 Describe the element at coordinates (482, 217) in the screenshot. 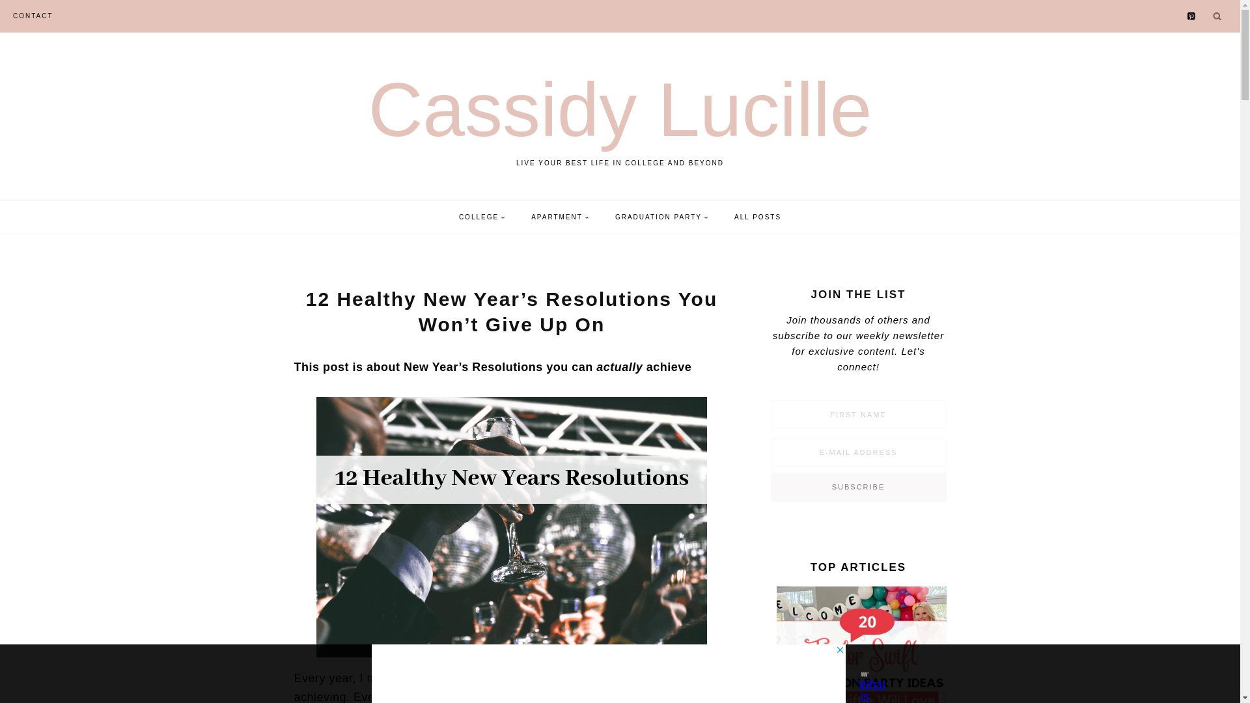

I see `COLLEGE` at that location.